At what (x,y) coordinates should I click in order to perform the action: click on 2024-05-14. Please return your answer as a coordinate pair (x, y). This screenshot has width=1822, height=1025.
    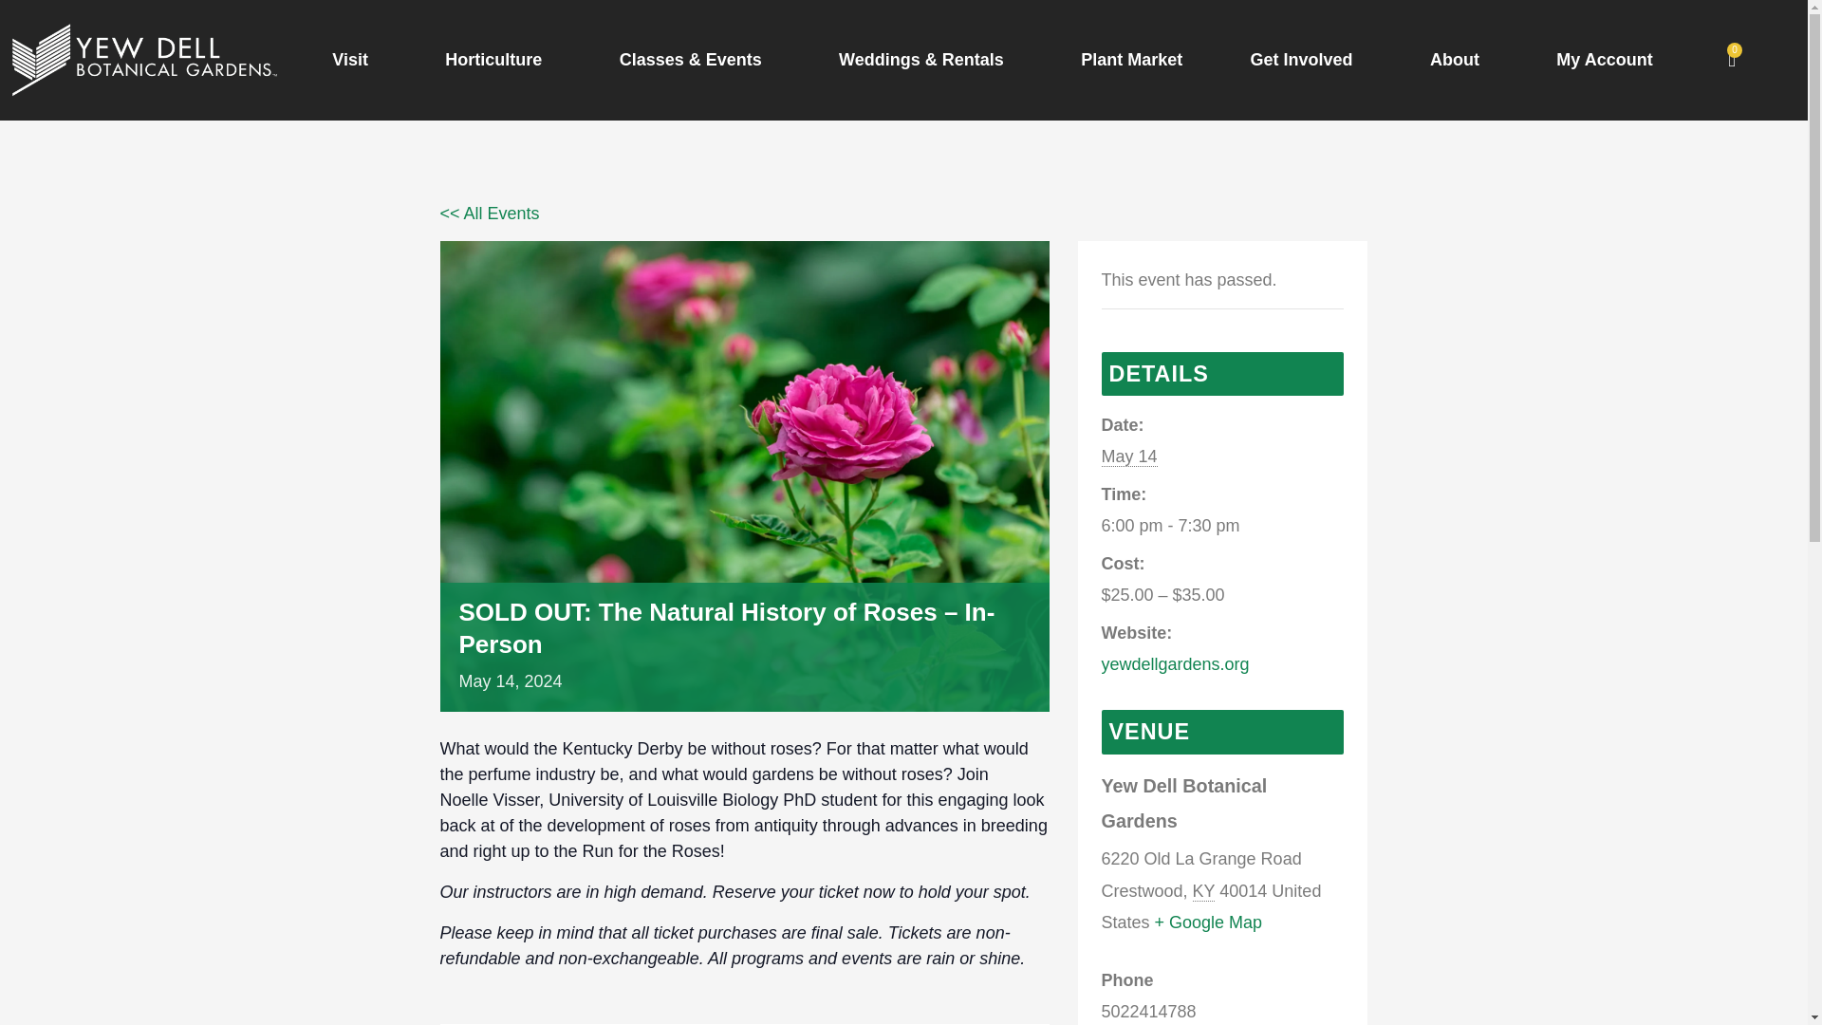
    Looking at the image, I should click on (1222, 526).